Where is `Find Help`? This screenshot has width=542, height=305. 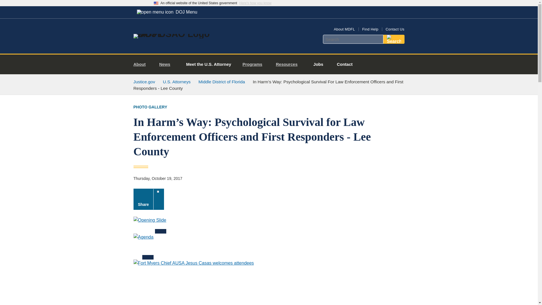
Find Help is located at coordinates (370, 29).